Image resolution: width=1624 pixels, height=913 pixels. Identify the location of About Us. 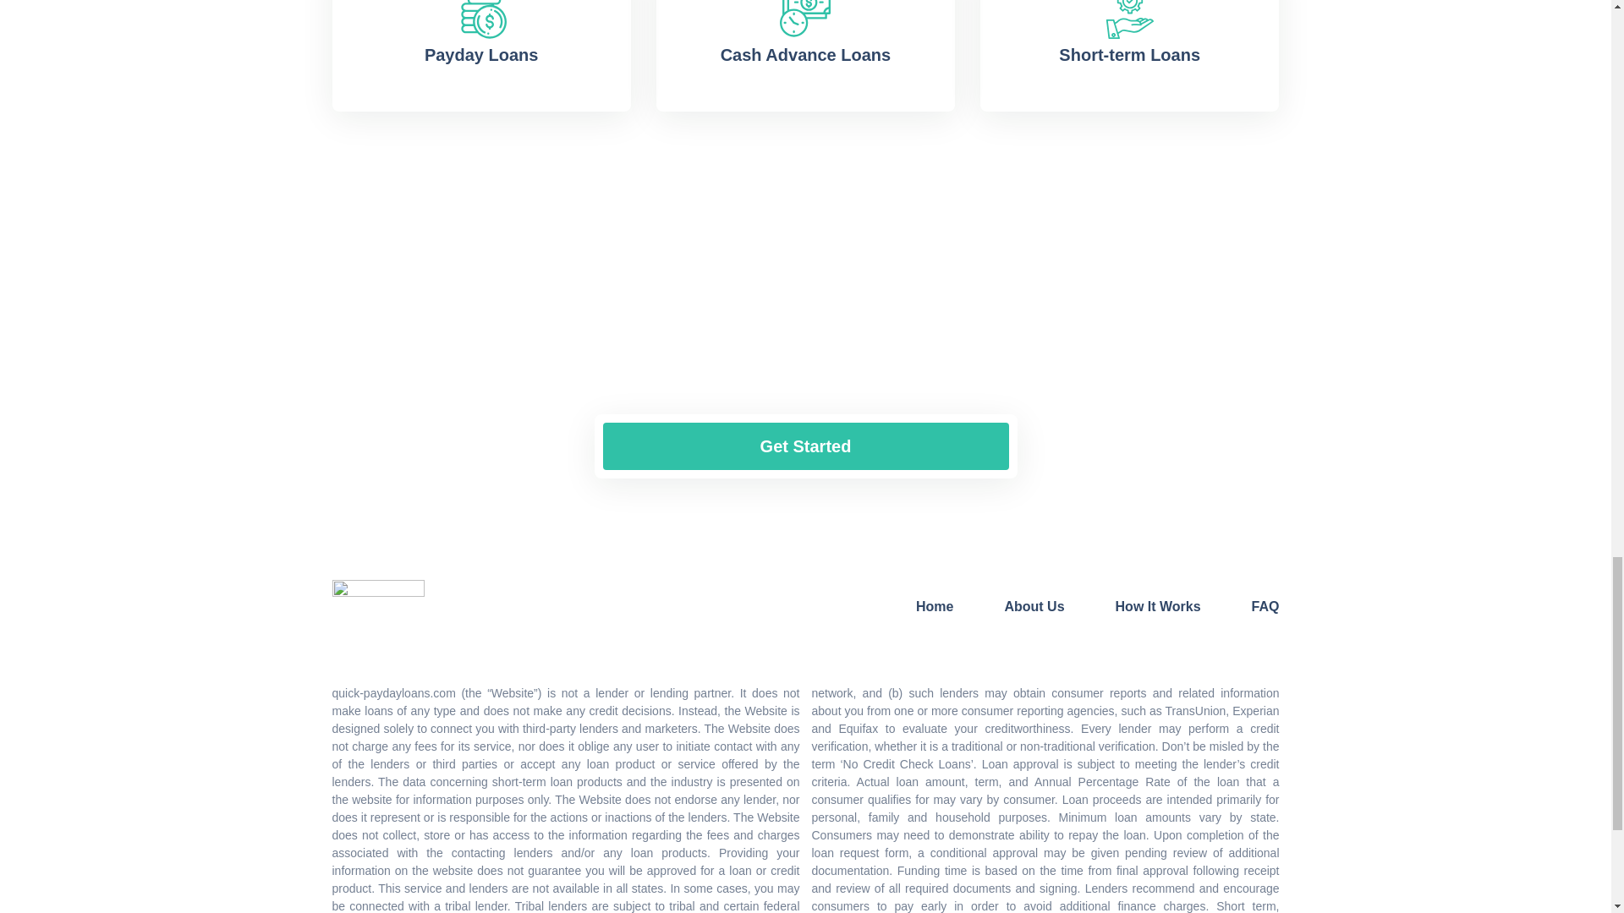
(1034, 605).